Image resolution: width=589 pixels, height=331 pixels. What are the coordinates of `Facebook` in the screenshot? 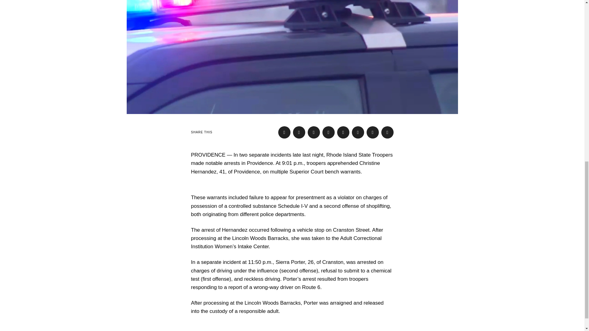 It's located at (284, 132).